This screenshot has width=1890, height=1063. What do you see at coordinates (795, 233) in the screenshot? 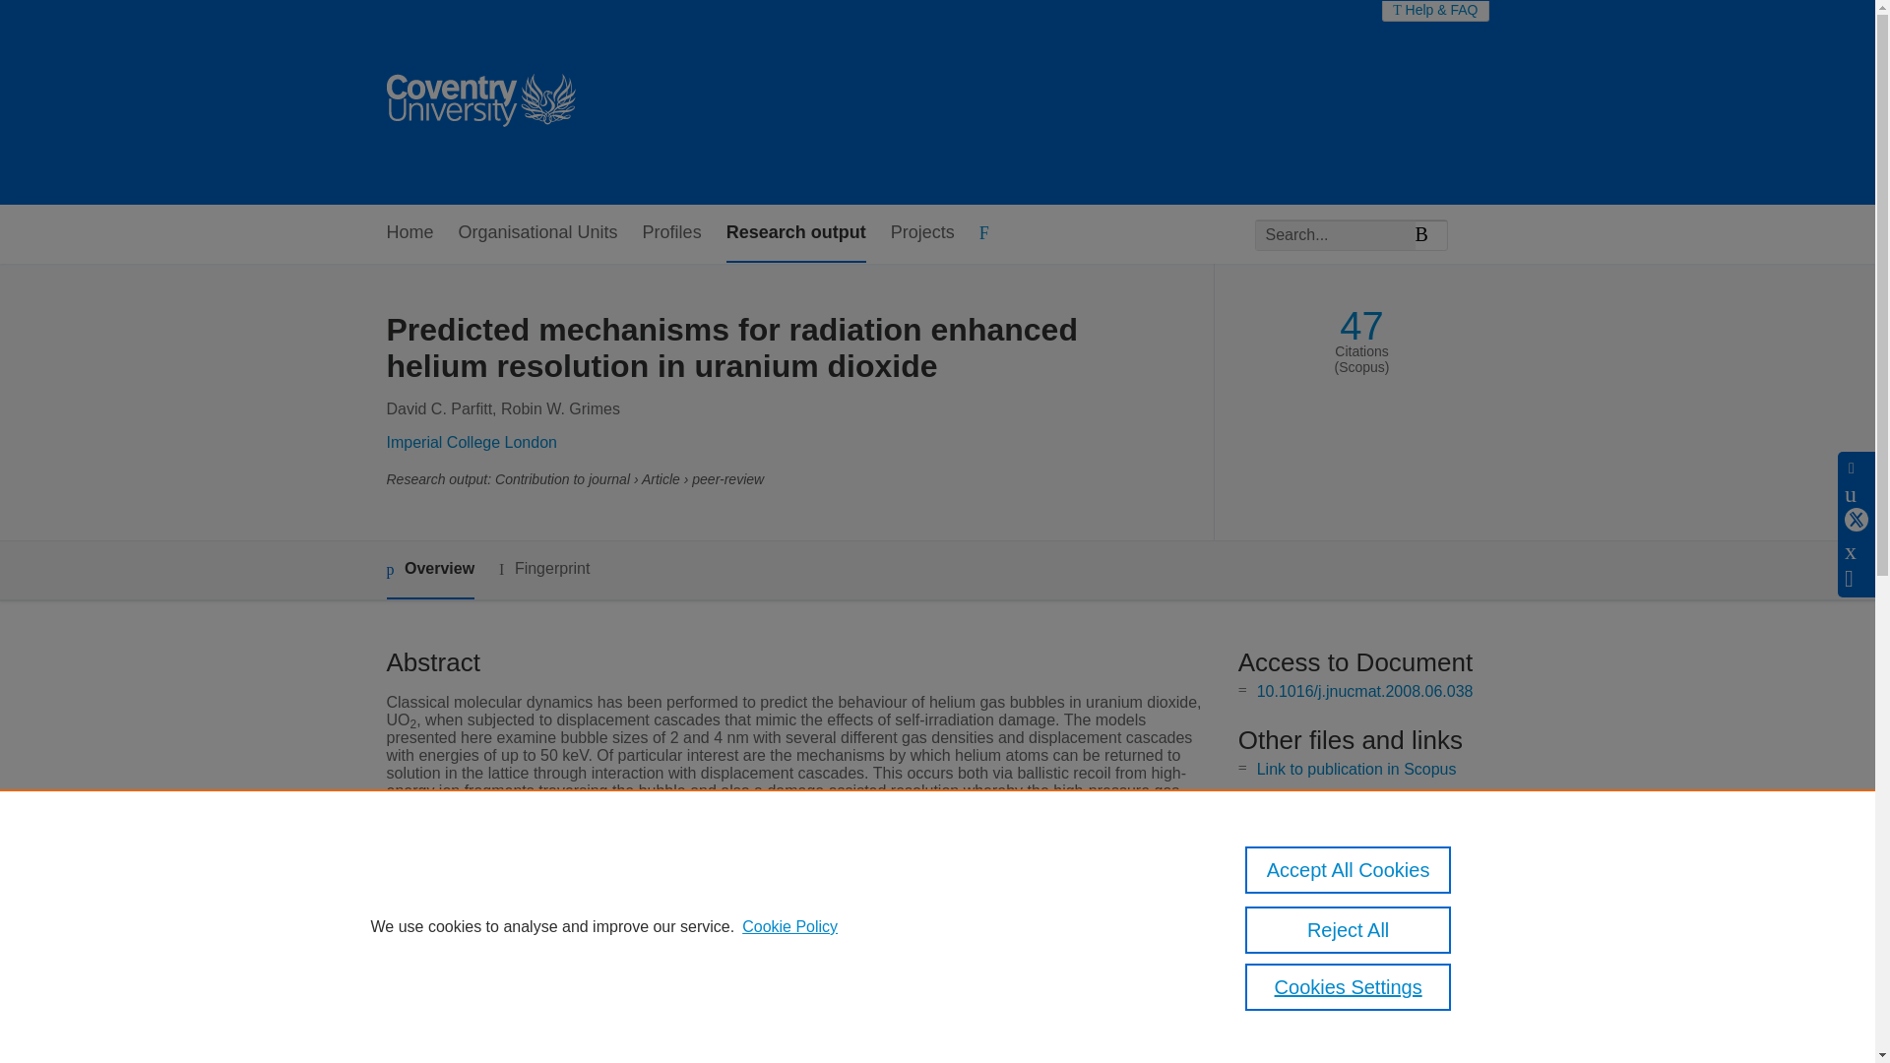
I see `Research output` at bounding box center [795, 233].